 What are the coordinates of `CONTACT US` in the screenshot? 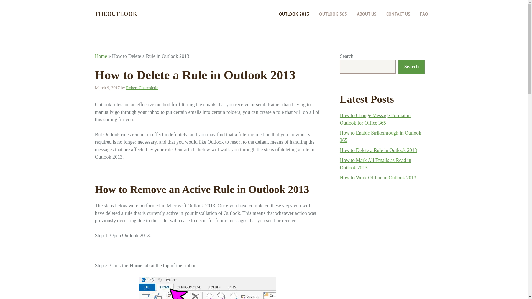 It's located at (398, 14).